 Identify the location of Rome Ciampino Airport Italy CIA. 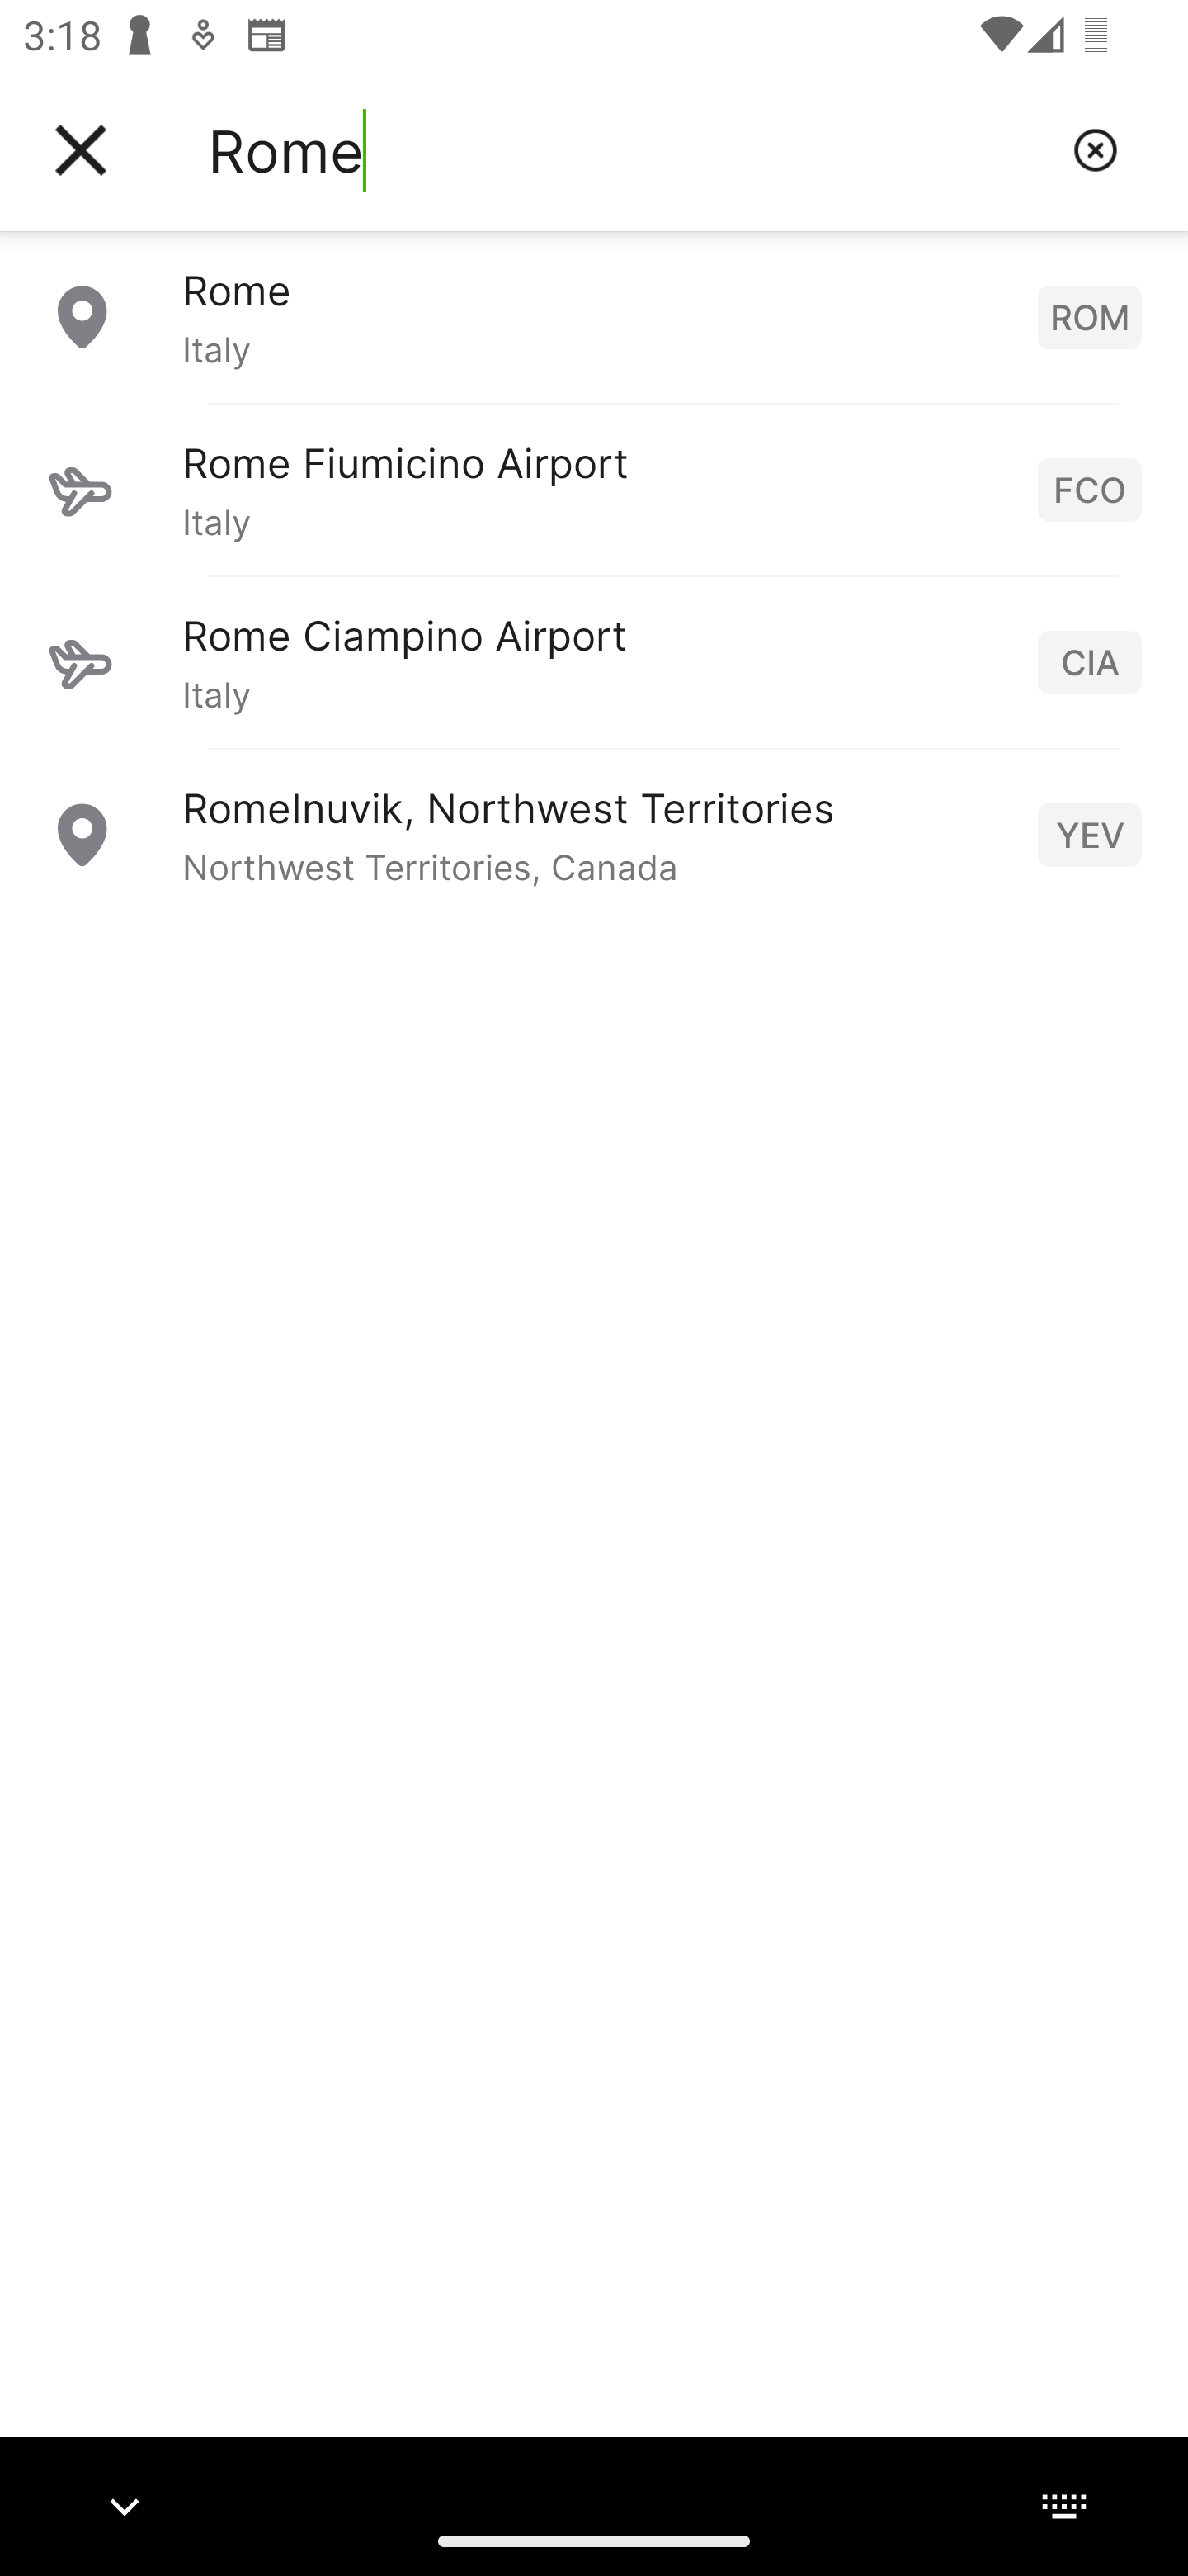
(594, 661).